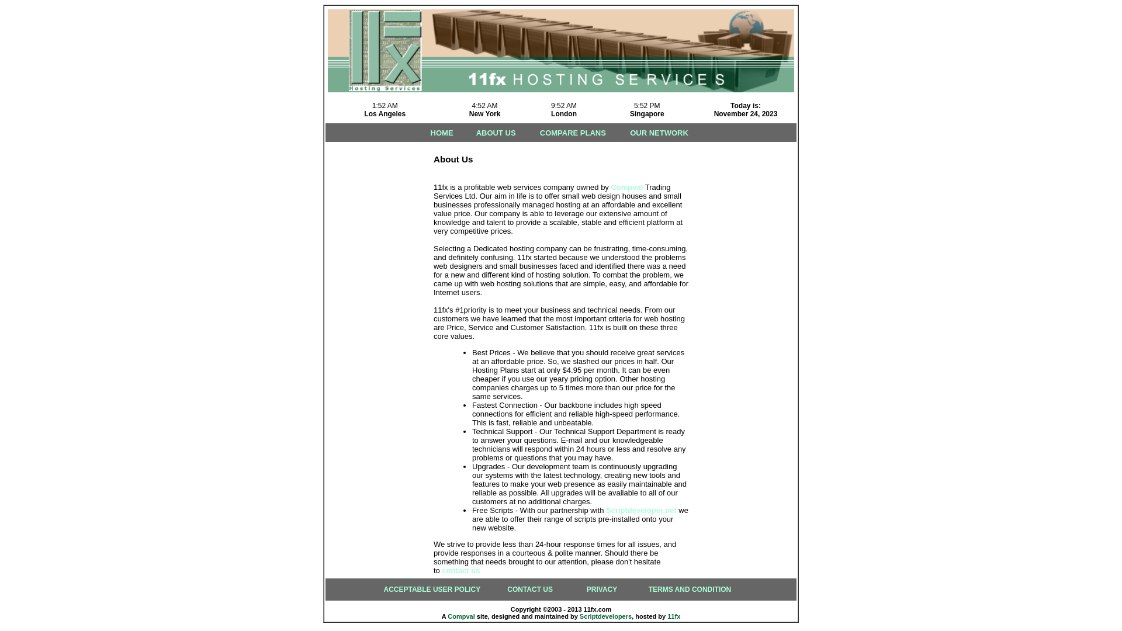 The image size is (1122, 631). I want to click on Scriptdevelopers, so click(605, 616).